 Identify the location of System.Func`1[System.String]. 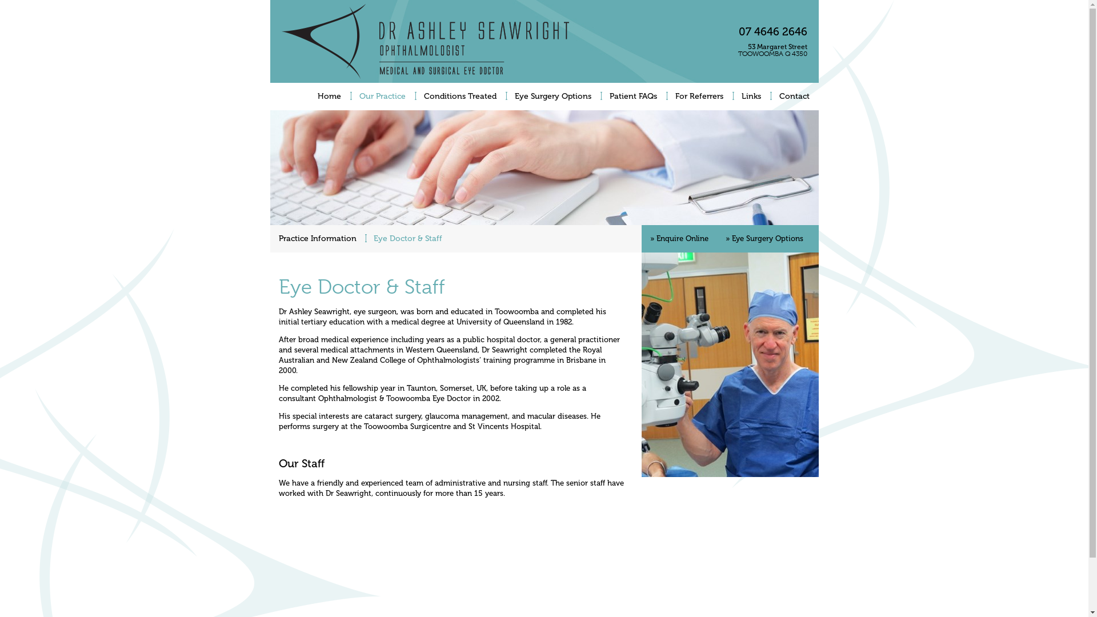
(544, 168).